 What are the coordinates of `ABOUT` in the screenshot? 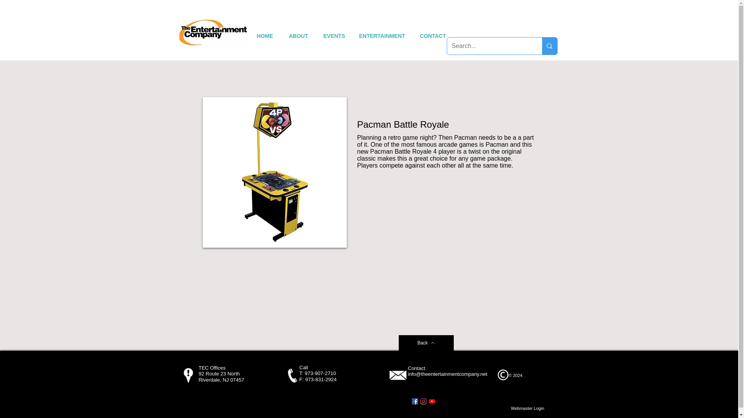 It's located at (298, 36).